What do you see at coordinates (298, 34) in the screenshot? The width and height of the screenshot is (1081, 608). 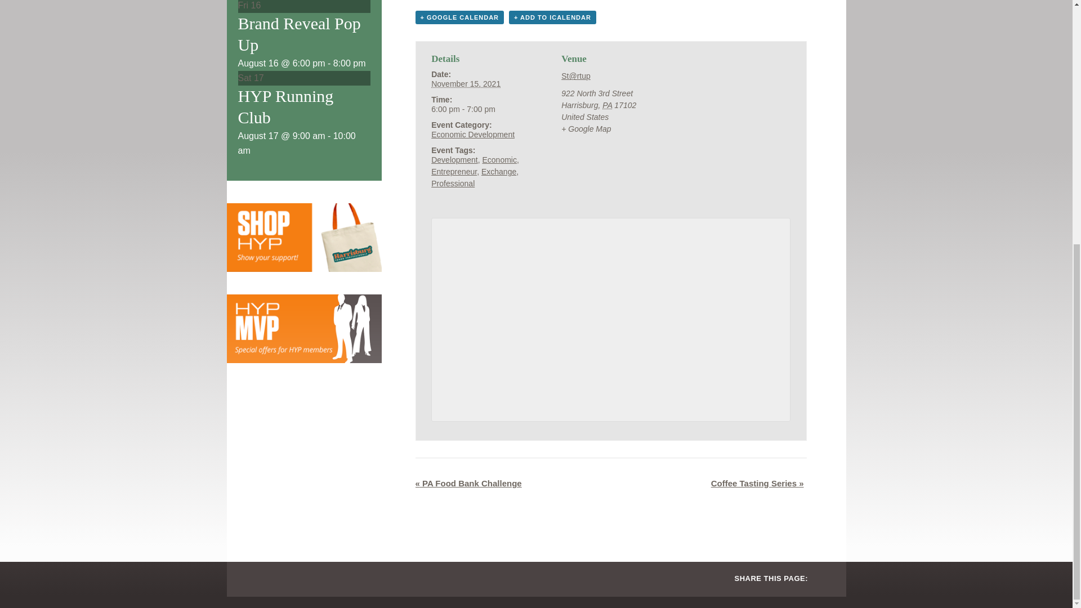 I see `Brand Reveal Pop Up` at bounding box center [298, 34].